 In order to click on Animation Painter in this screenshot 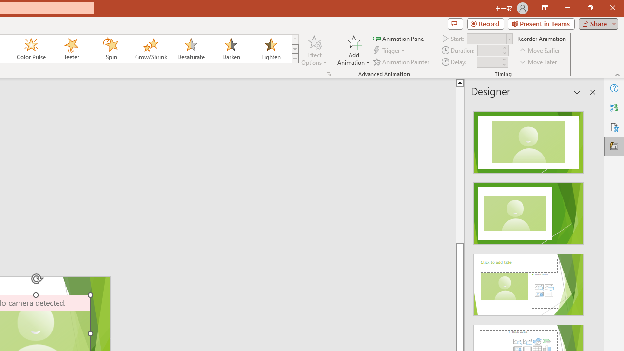, I will do `click(402, 61)`.